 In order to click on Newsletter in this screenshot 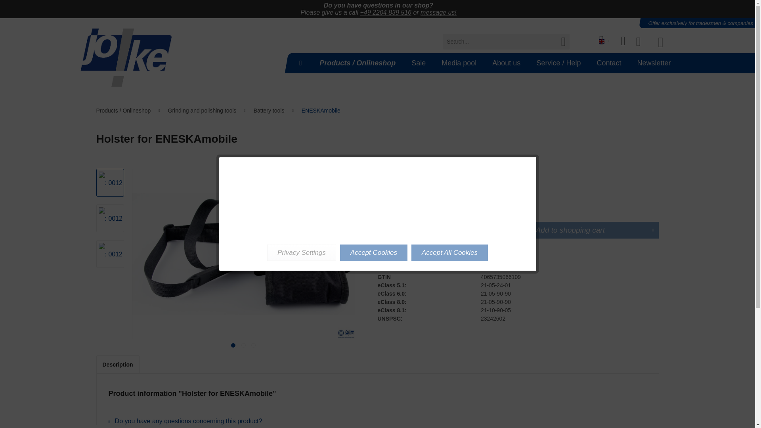, I will do `click(654, 63)`.